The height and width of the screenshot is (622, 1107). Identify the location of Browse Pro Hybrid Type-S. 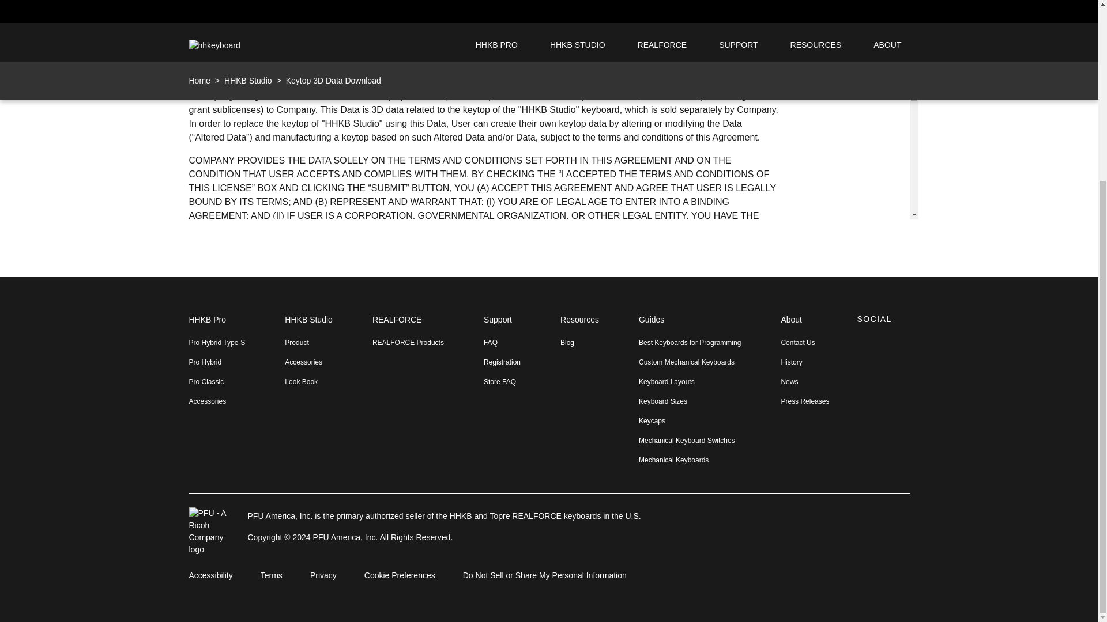
(217, 342).